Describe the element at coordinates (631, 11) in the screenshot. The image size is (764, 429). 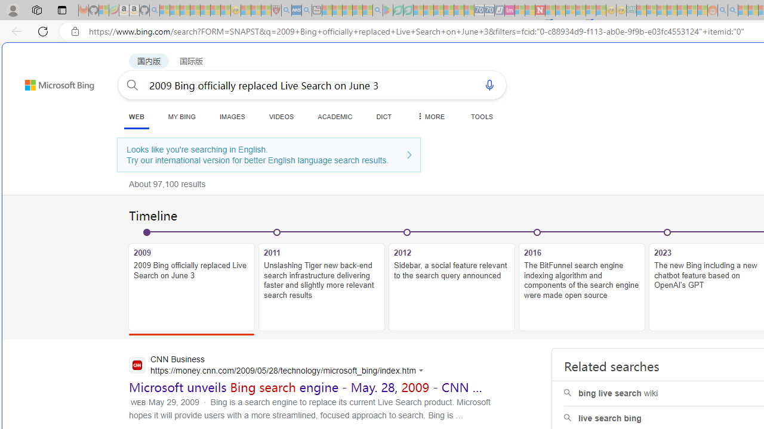
I see `DITOGAMES AG Imprint - Sleeping` at that location.